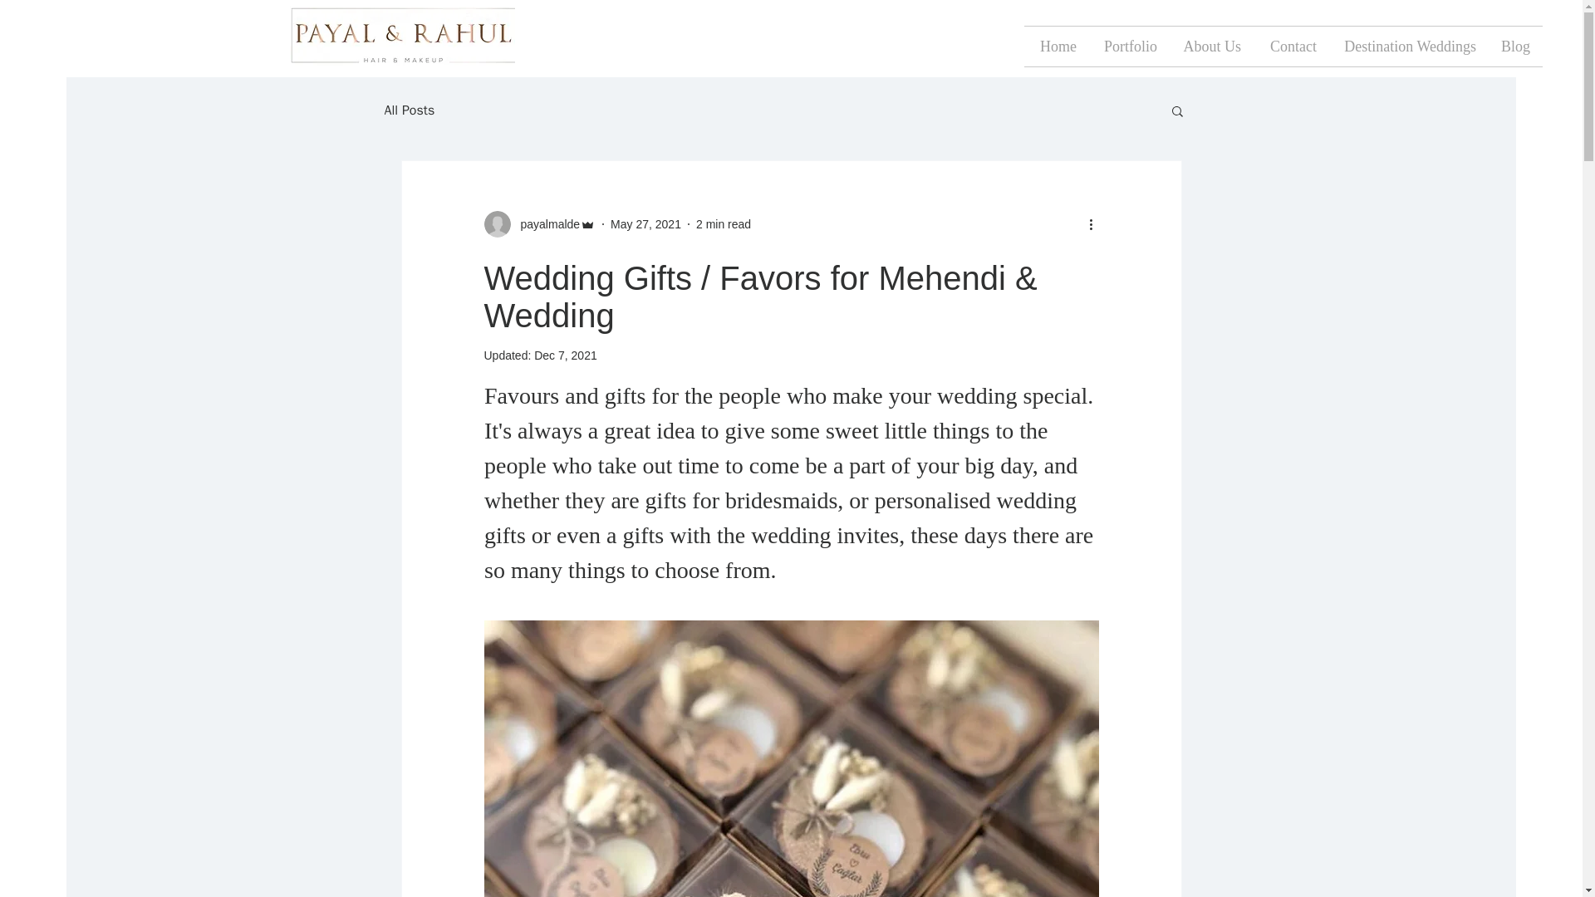 The image size is (1595, 897). I want to click on May 27, 2021, so click(645, 224).